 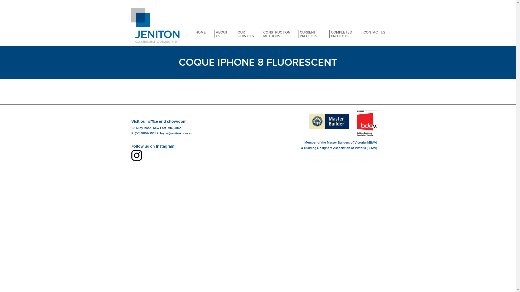 What do you see at coordinates (221, 32) in the screenshot?
I see `ABOUT US` at bounding box center [221, 32].